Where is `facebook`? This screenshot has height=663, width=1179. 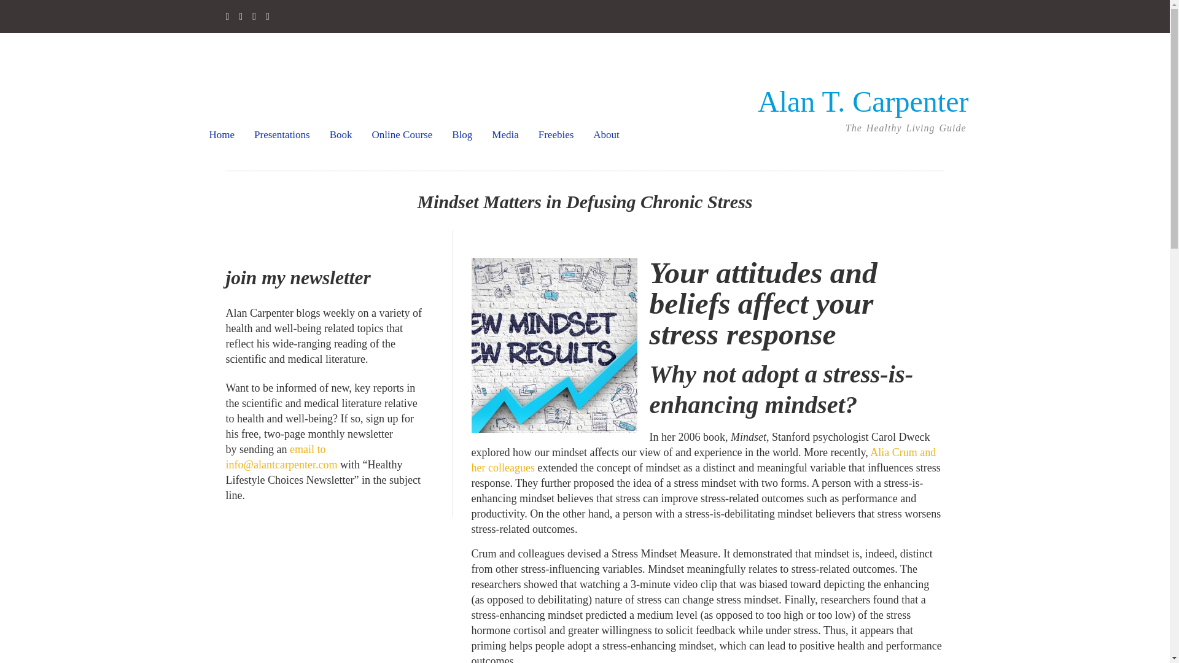
facebook is located at coordinates (228, 17).